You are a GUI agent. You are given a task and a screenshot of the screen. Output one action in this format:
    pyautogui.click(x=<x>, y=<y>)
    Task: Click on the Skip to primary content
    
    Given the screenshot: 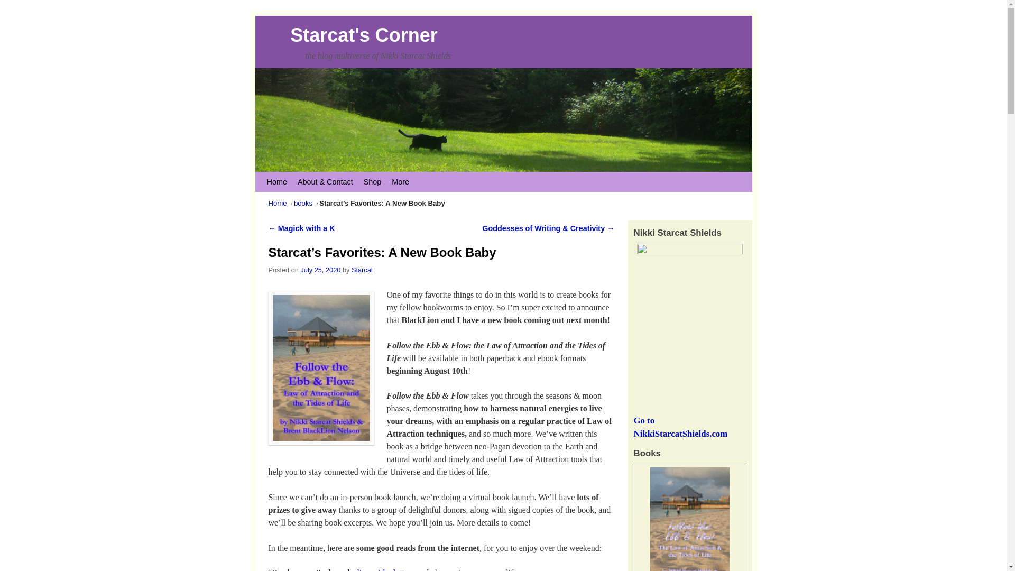 What is the action you would take?
    pyautogui.click(x=284, y=177)
    